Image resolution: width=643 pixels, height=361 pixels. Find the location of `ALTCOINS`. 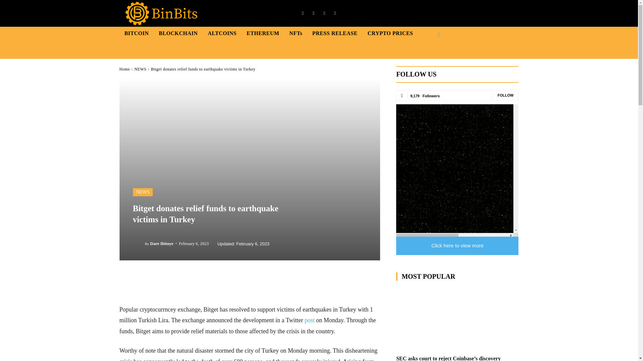

ALTCOINS is located at coordinates (222, 33).